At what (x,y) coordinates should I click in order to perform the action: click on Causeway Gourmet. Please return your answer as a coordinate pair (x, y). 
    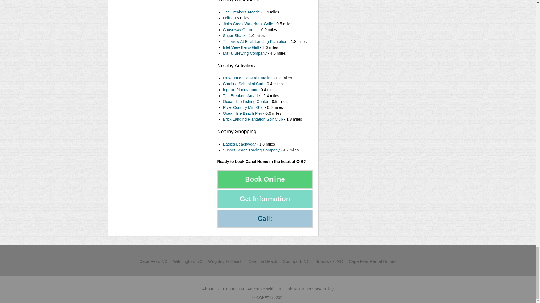
    Looking at the image, I should click on (240, 30).